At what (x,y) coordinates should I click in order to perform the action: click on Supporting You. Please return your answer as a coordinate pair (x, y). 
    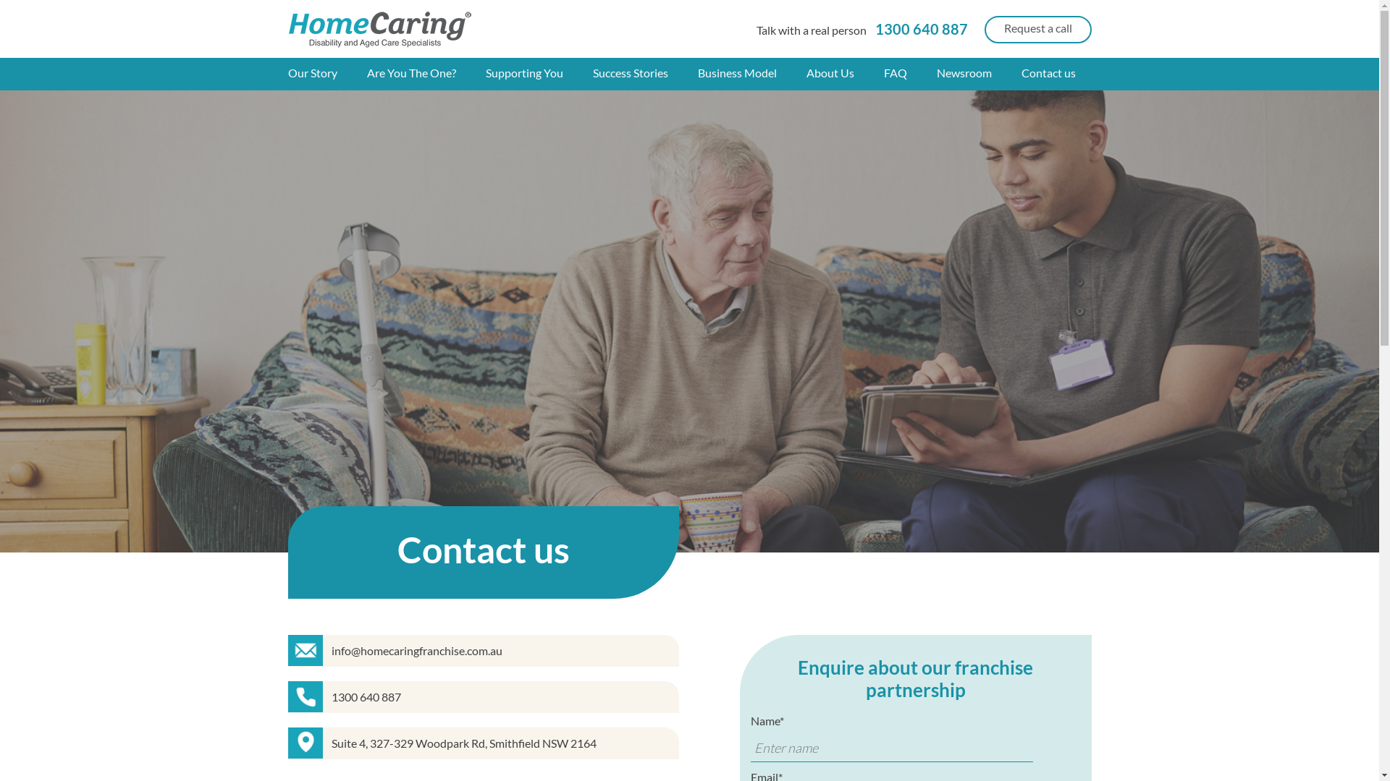
    Looking at the image, I should click on (539, 74).